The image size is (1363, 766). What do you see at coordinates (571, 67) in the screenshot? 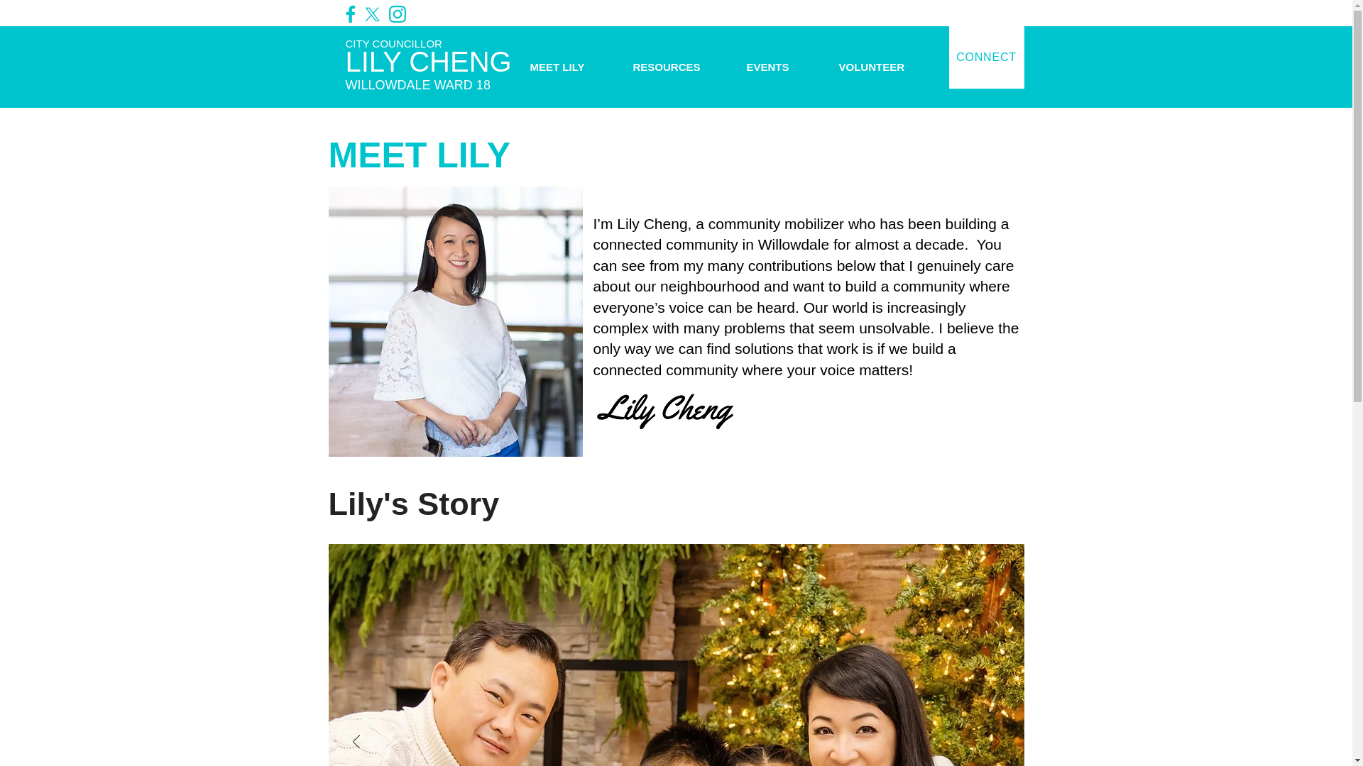
I see `MEET LILY` at bounding box center [571, 67].